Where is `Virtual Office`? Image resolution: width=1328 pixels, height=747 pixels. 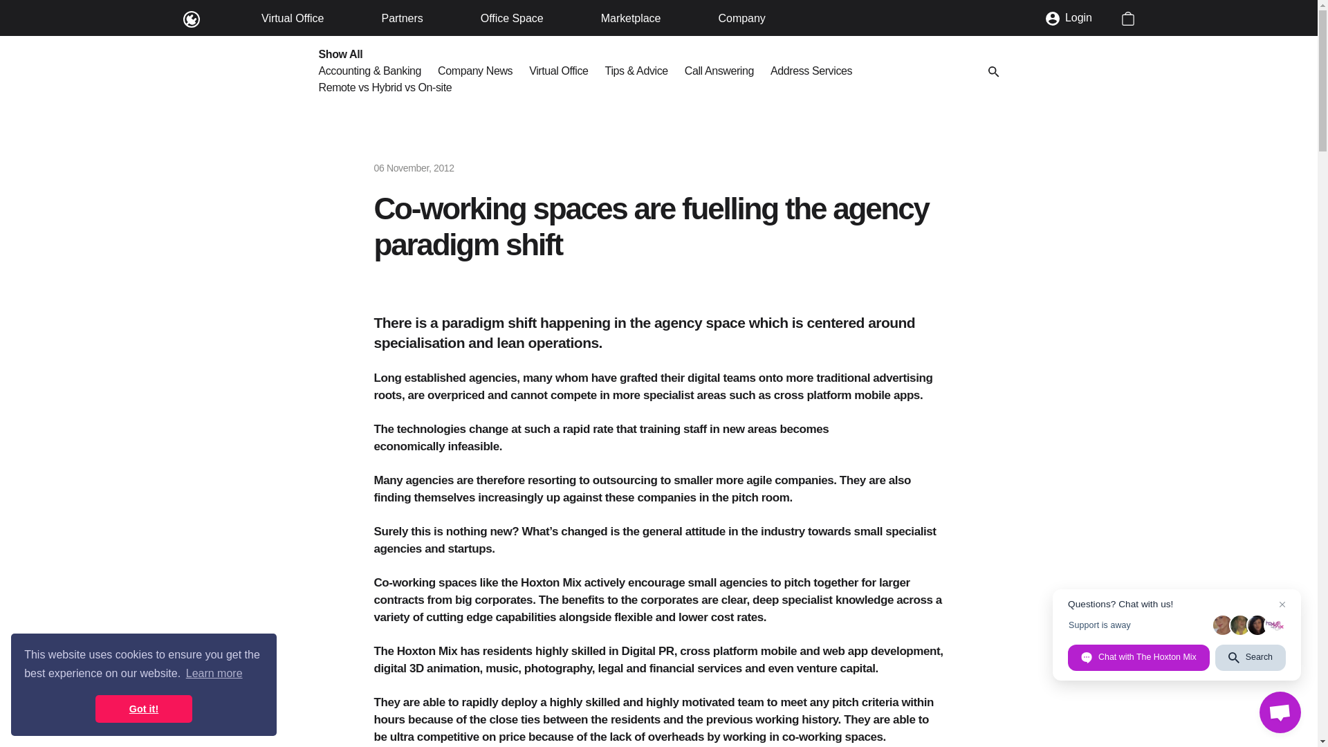 Virtual Office is located at coordinates (293, 18).